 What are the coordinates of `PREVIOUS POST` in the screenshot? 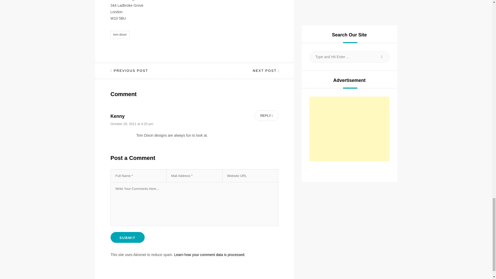 It's located at (129, 70).